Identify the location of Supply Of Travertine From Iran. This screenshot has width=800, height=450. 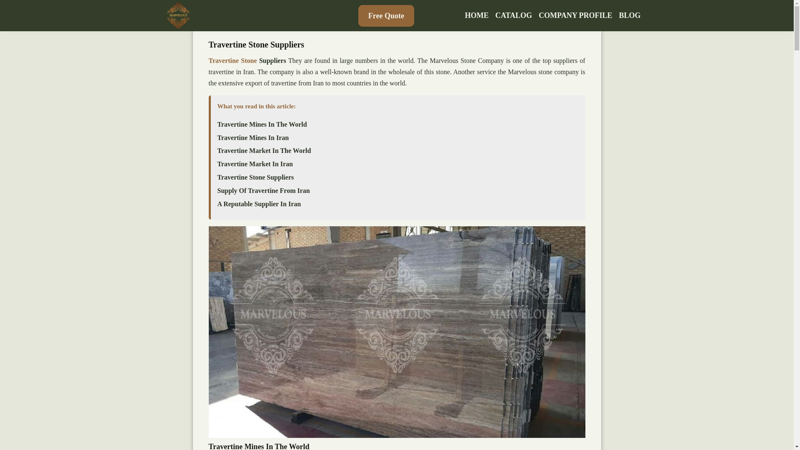
(264, 191).